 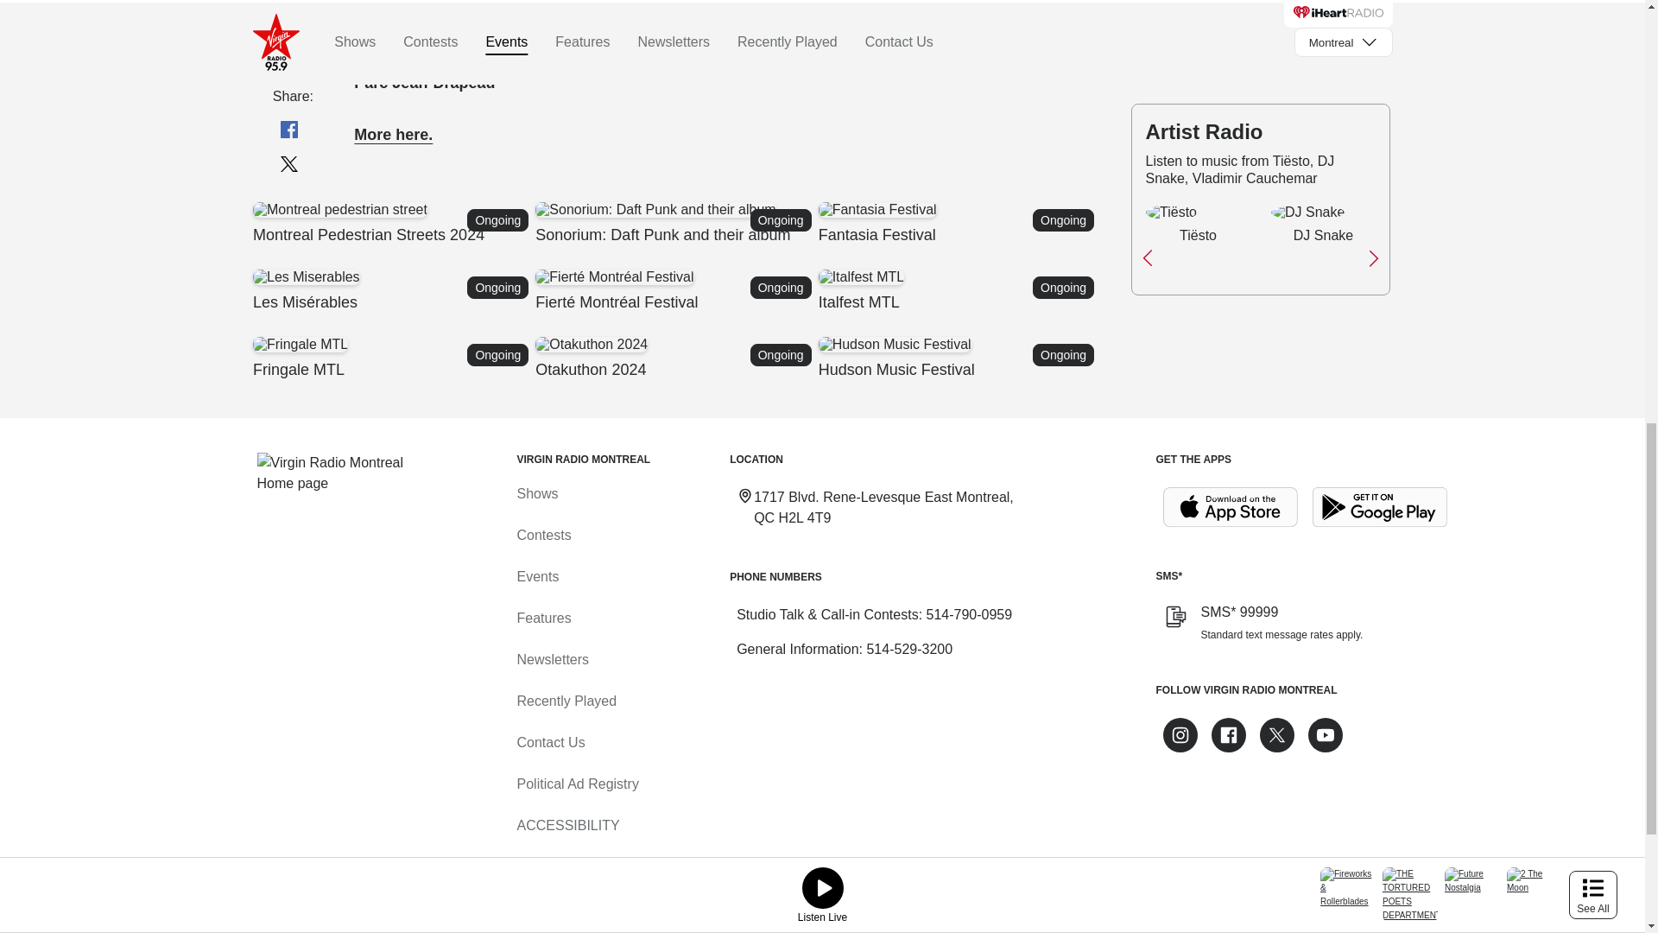 I want to click on Montreal Pedestrian Streets 2024, so click(x=959, y=358).